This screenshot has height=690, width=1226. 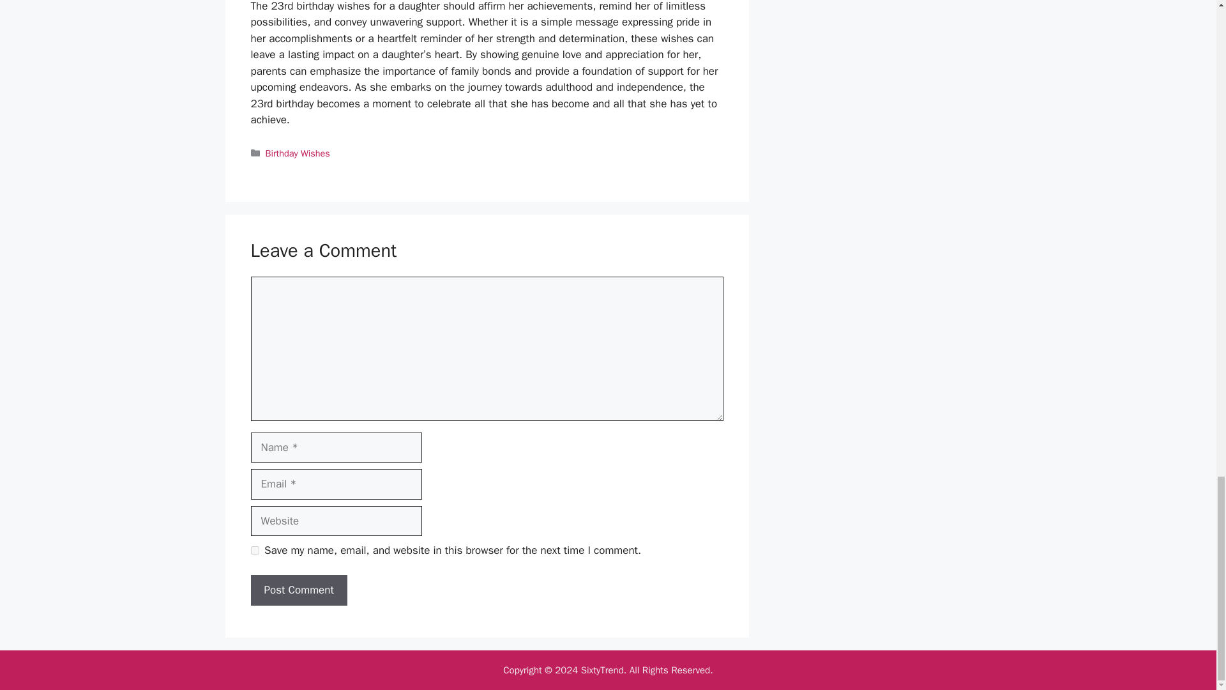 I want to click on Birthday Wishes, so click(x=298, y=153).